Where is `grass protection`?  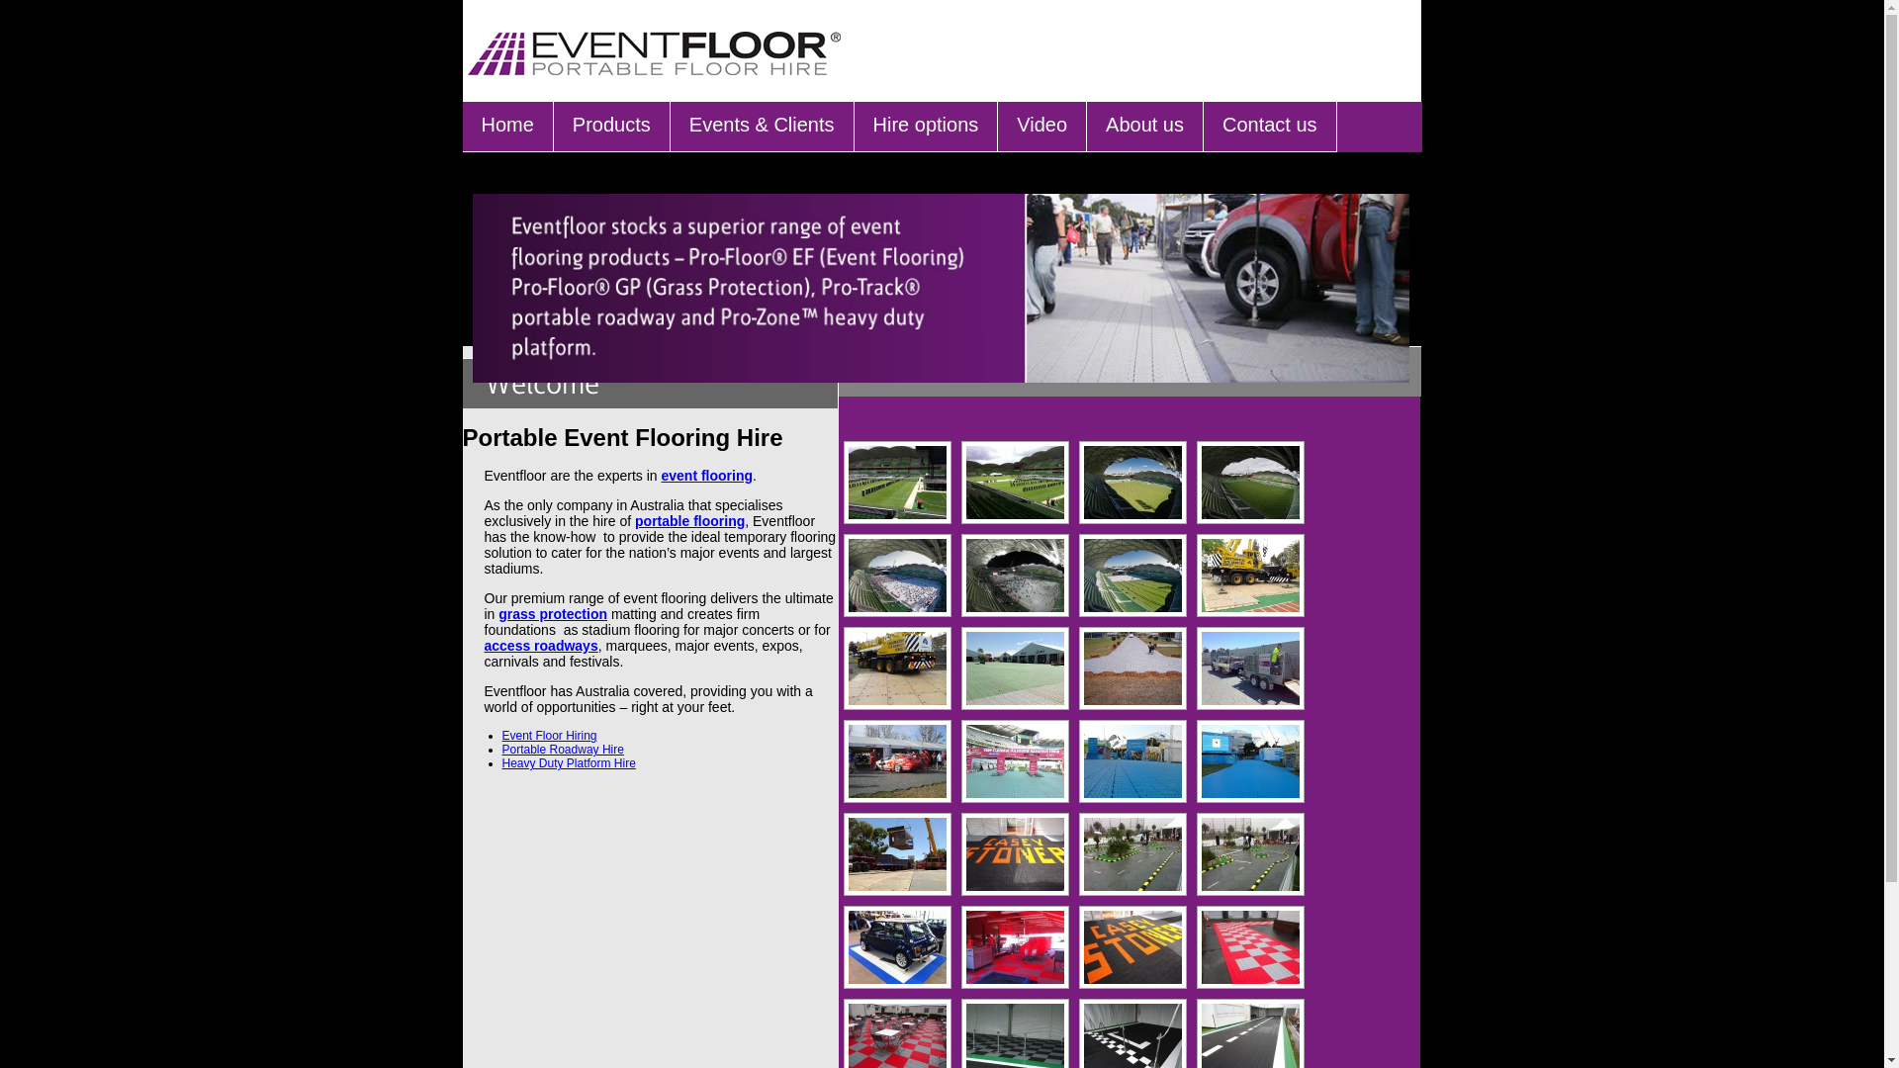
grass protection is located at coordinates (553, 613).